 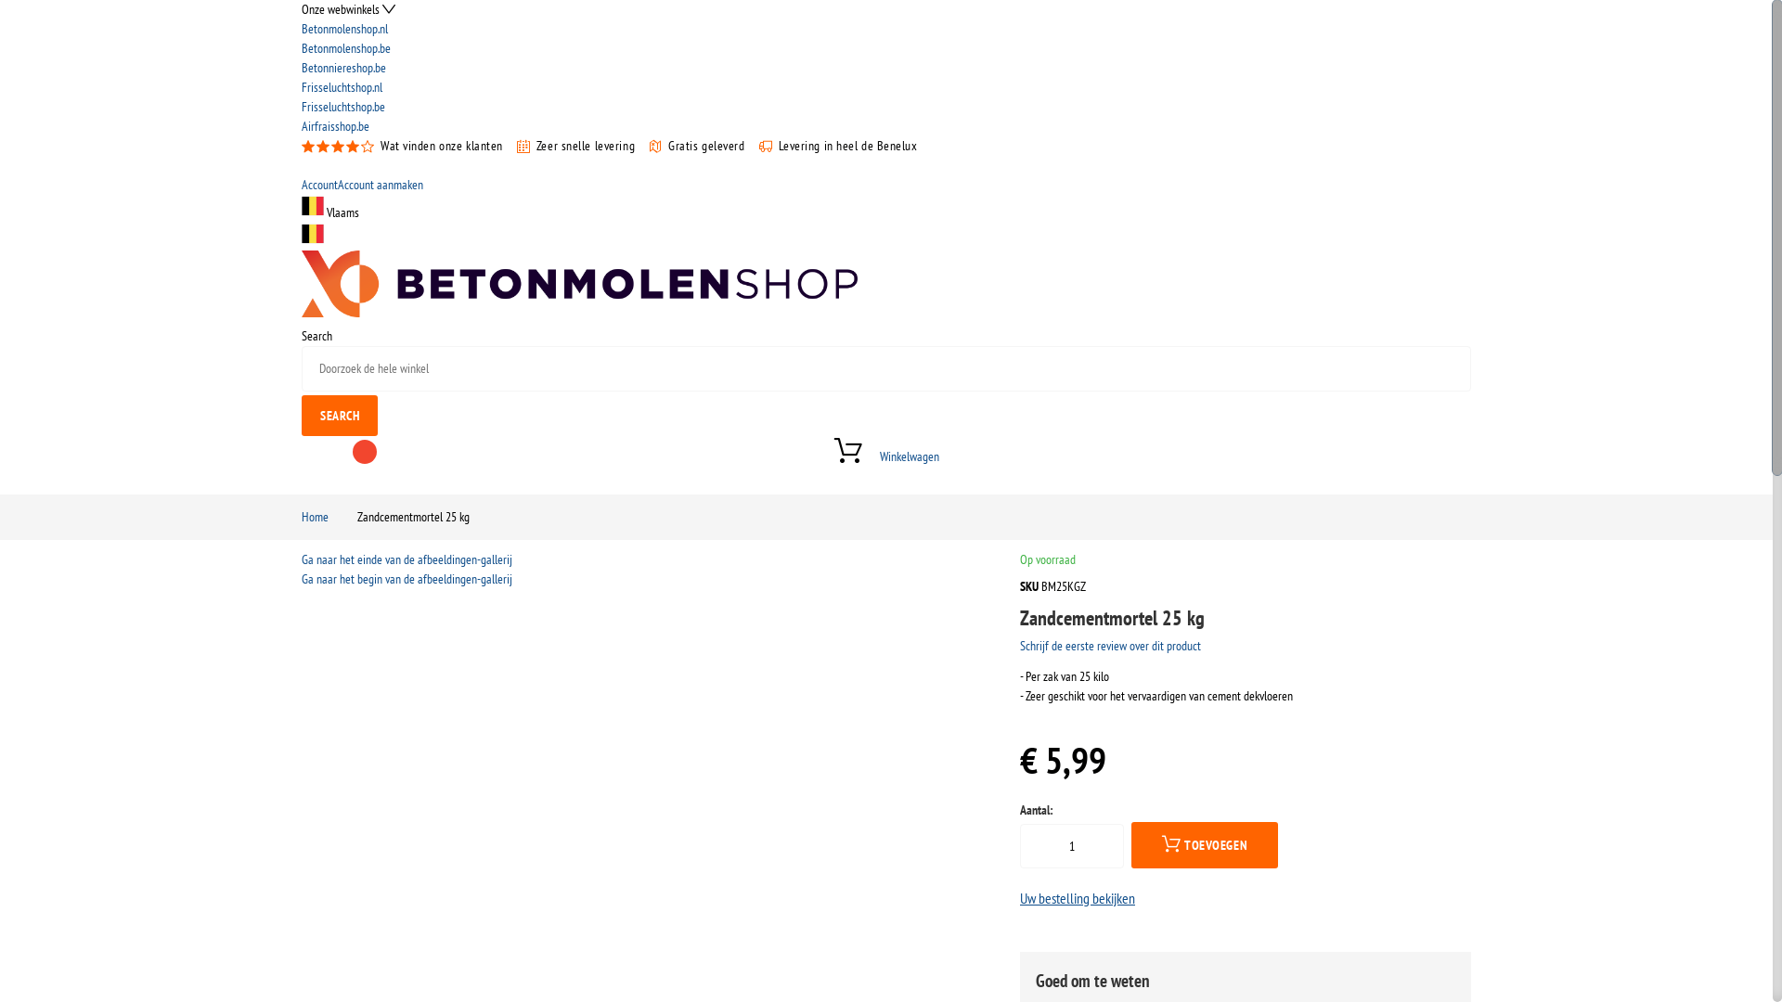 What do you see at coordinates (1110, 646) in the screenshot?
I see `Schrijf de eerste review over dit product` at bounding box center [1110, 646].